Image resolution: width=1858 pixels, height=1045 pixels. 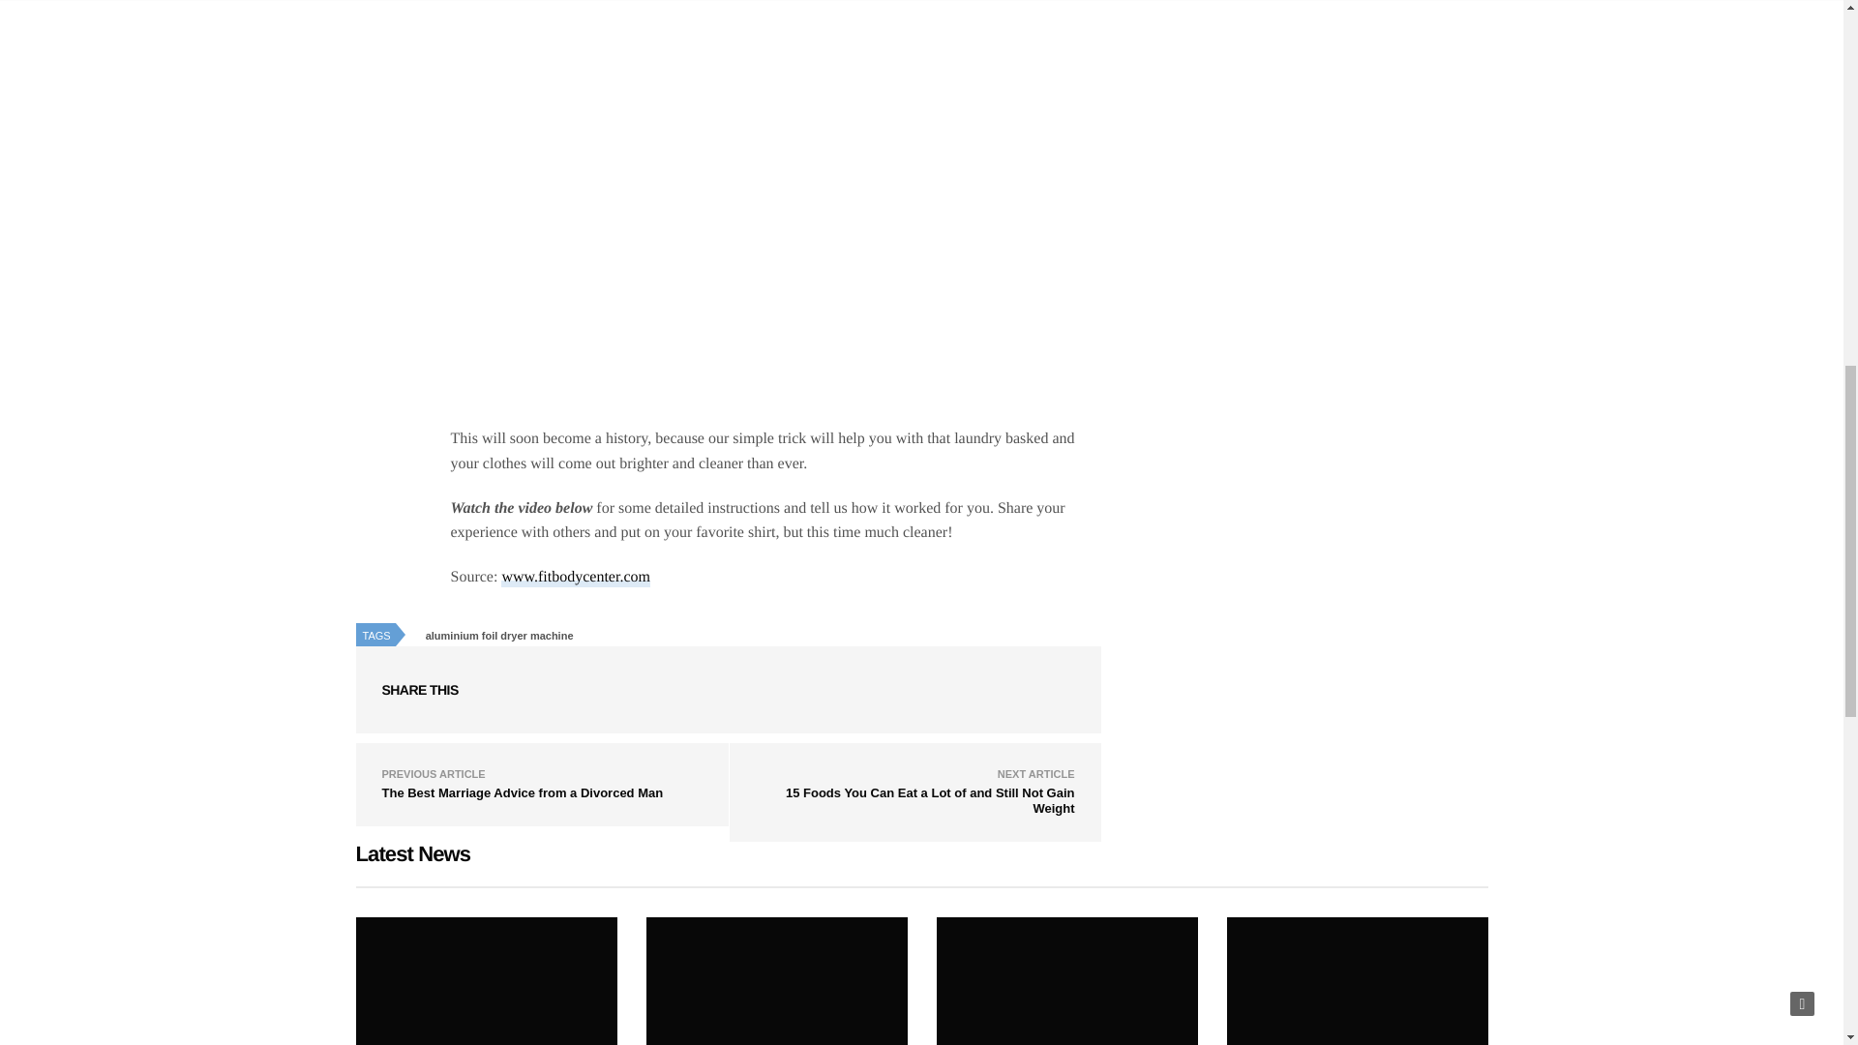 I want to click on The Best Marriage Advice from a Divorced Man, so click(x=522, y=793).